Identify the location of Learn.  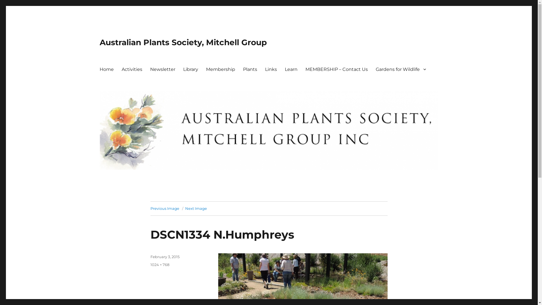
(291, 69).